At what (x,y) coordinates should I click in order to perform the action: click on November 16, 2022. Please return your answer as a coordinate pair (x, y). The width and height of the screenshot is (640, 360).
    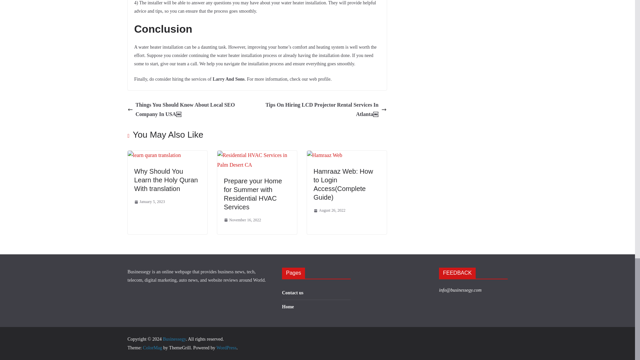
    Looking at the image, I should click on (243, 220).